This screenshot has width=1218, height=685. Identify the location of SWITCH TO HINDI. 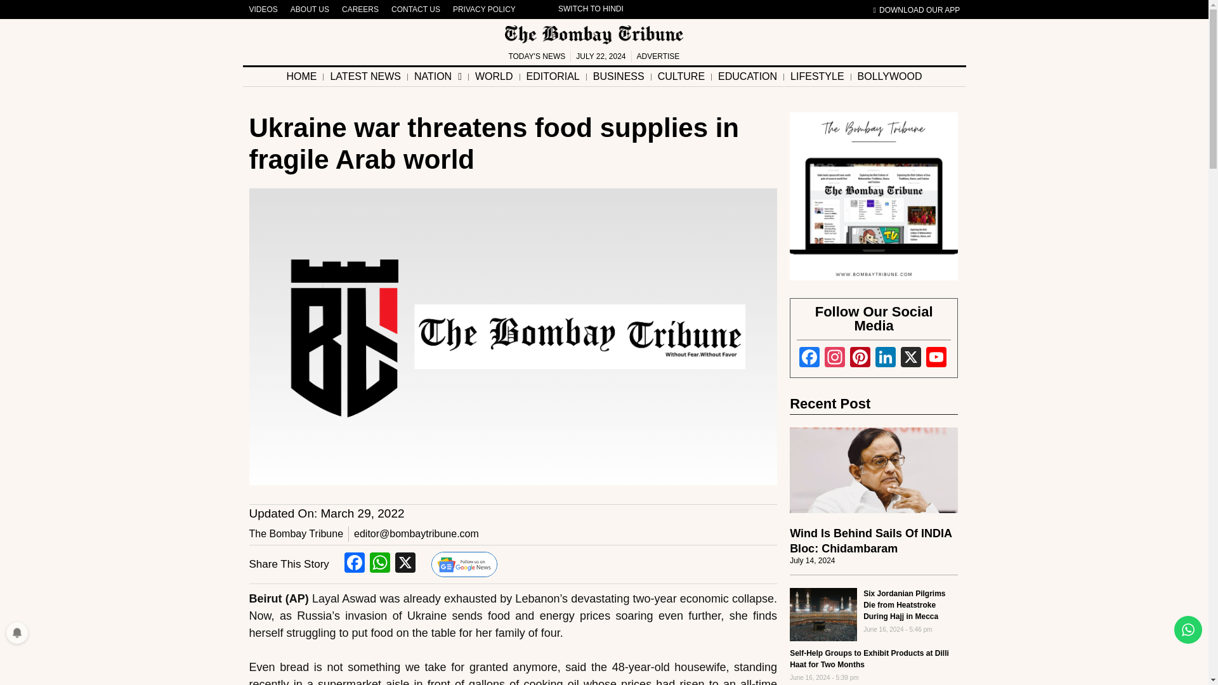
(591, 9).